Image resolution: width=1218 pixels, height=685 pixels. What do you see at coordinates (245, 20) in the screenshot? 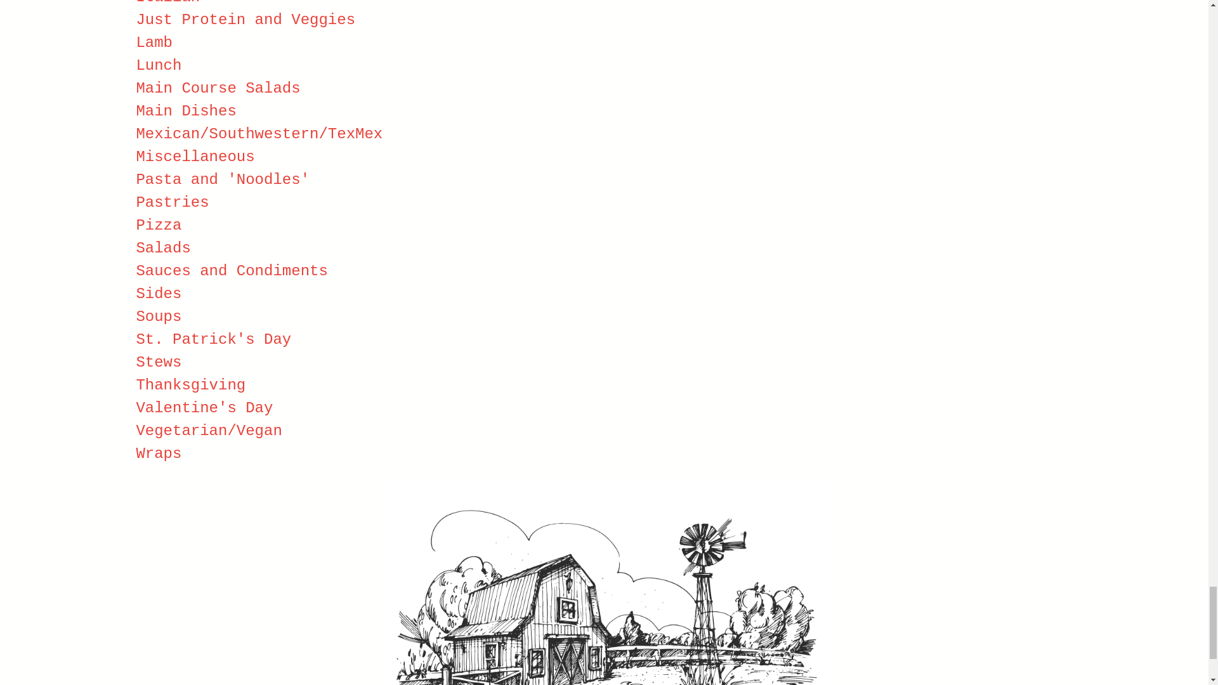
I see `Just Protein and Veggies` at bounding box center [245, 20].